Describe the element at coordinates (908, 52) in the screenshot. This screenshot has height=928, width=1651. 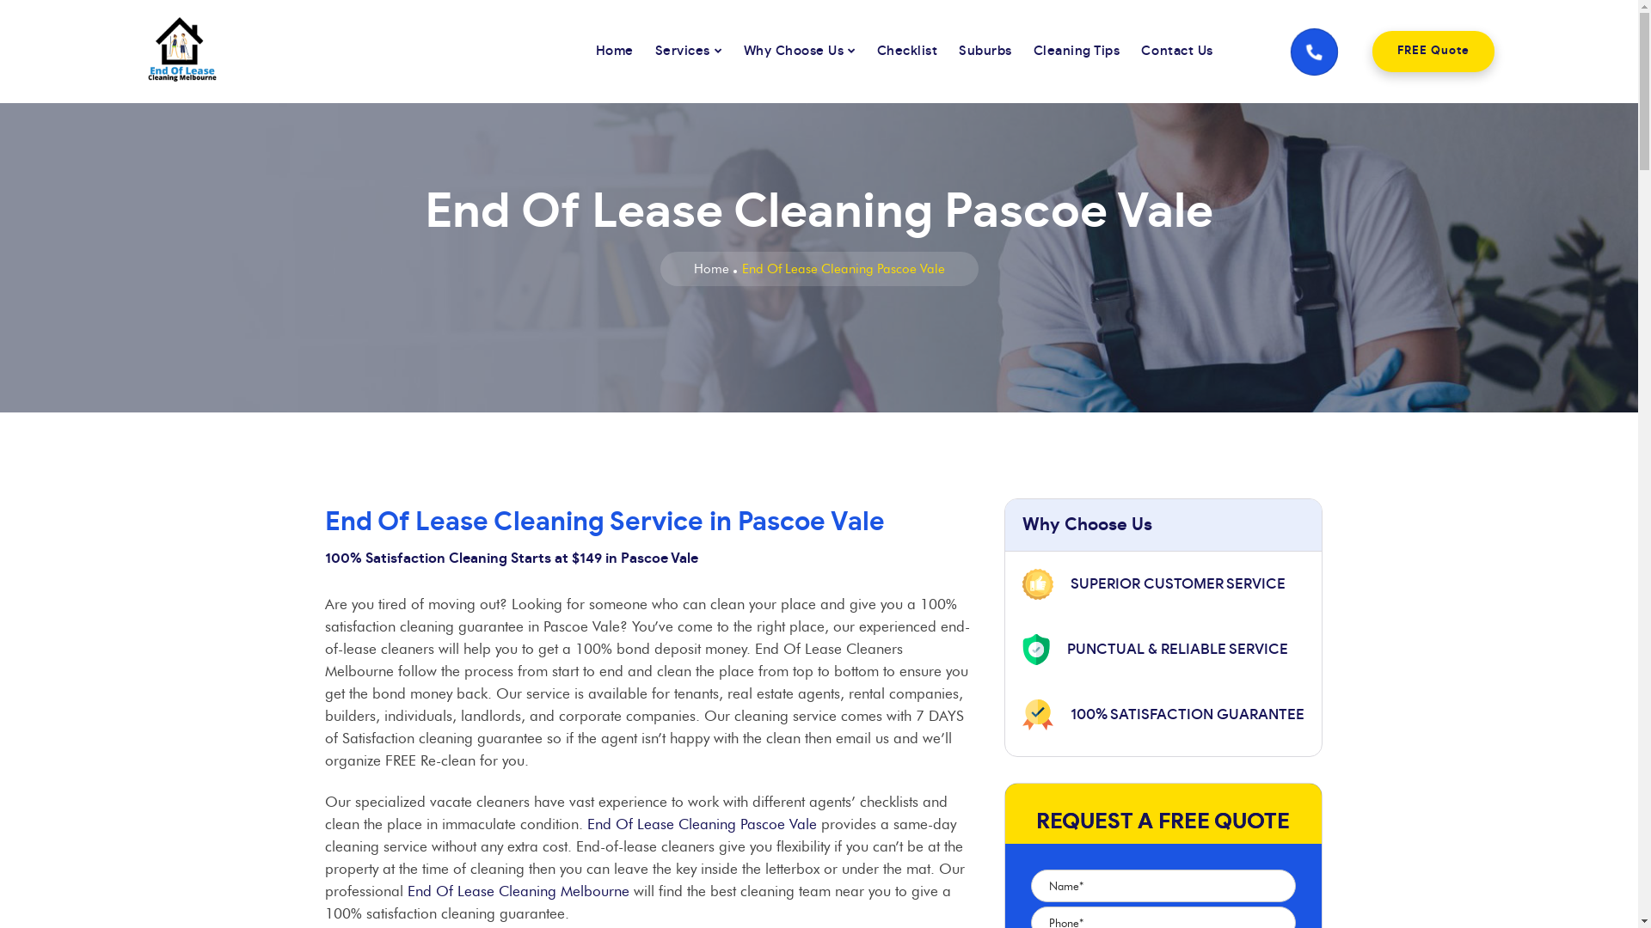
I see `Checklist` at that location.